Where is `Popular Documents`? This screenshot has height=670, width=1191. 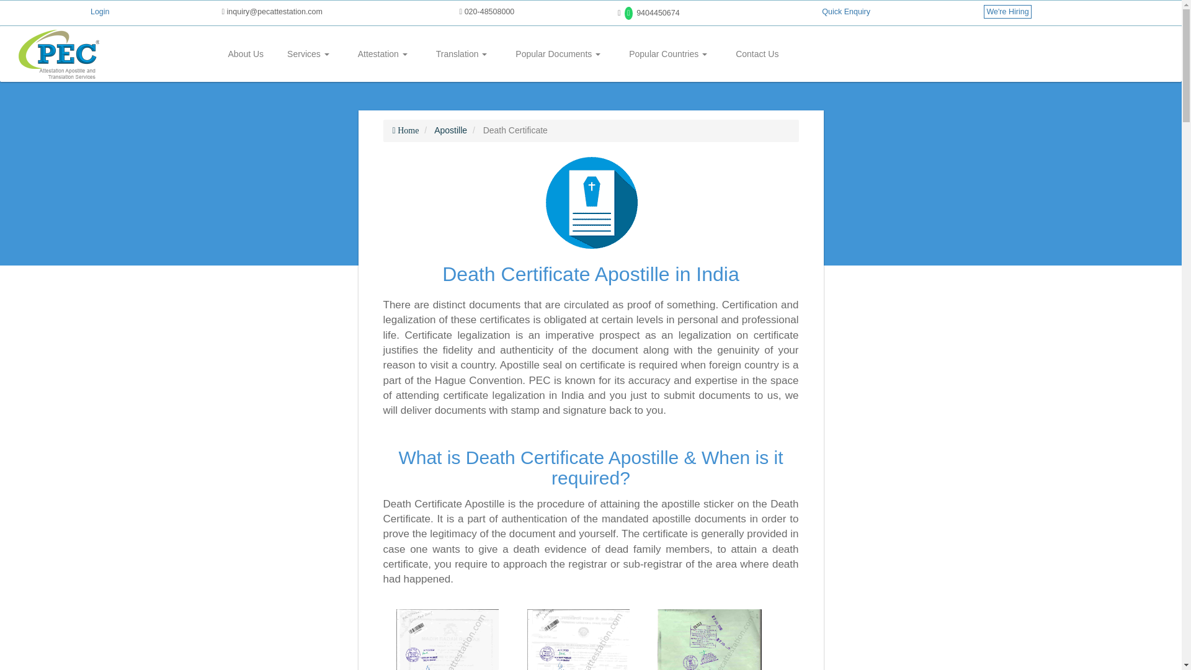 Popular Documents is located at coordinates (558, 53).